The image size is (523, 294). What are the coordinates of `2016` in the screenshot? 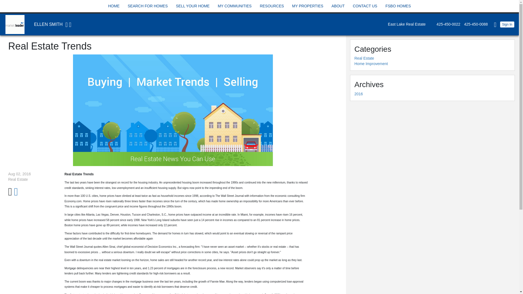 It's located at (358, 94).